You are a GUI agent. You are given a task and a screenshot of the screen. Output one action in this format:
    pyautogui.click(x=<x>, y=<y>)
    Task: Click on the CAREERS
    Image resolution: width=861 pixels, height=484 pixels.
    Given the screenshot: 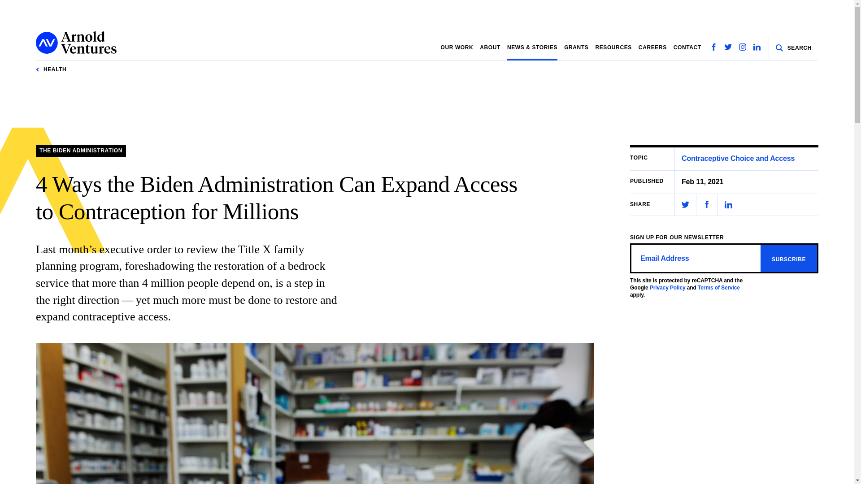 What is the action you would take?
    pyautogui.click(x=652, y=48)
    